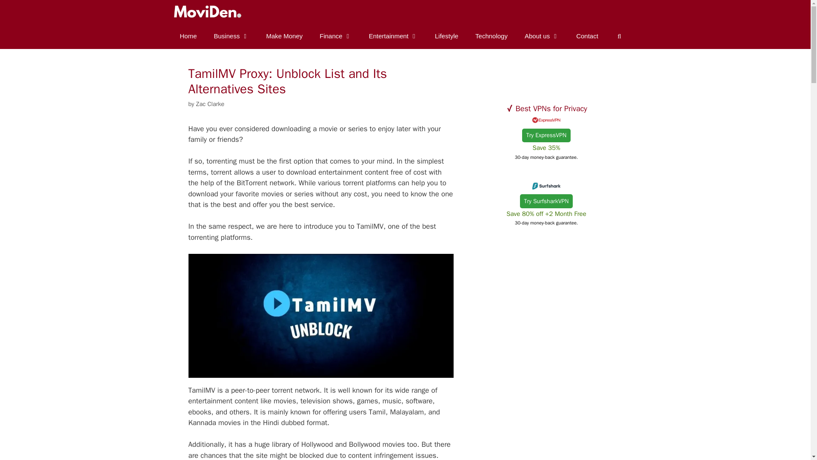 The height and width of the screenshot is (460, 817). What do you see at coordinates (188, 36) in the screenshot?
I see `Home` at bounding box center [188, 36].